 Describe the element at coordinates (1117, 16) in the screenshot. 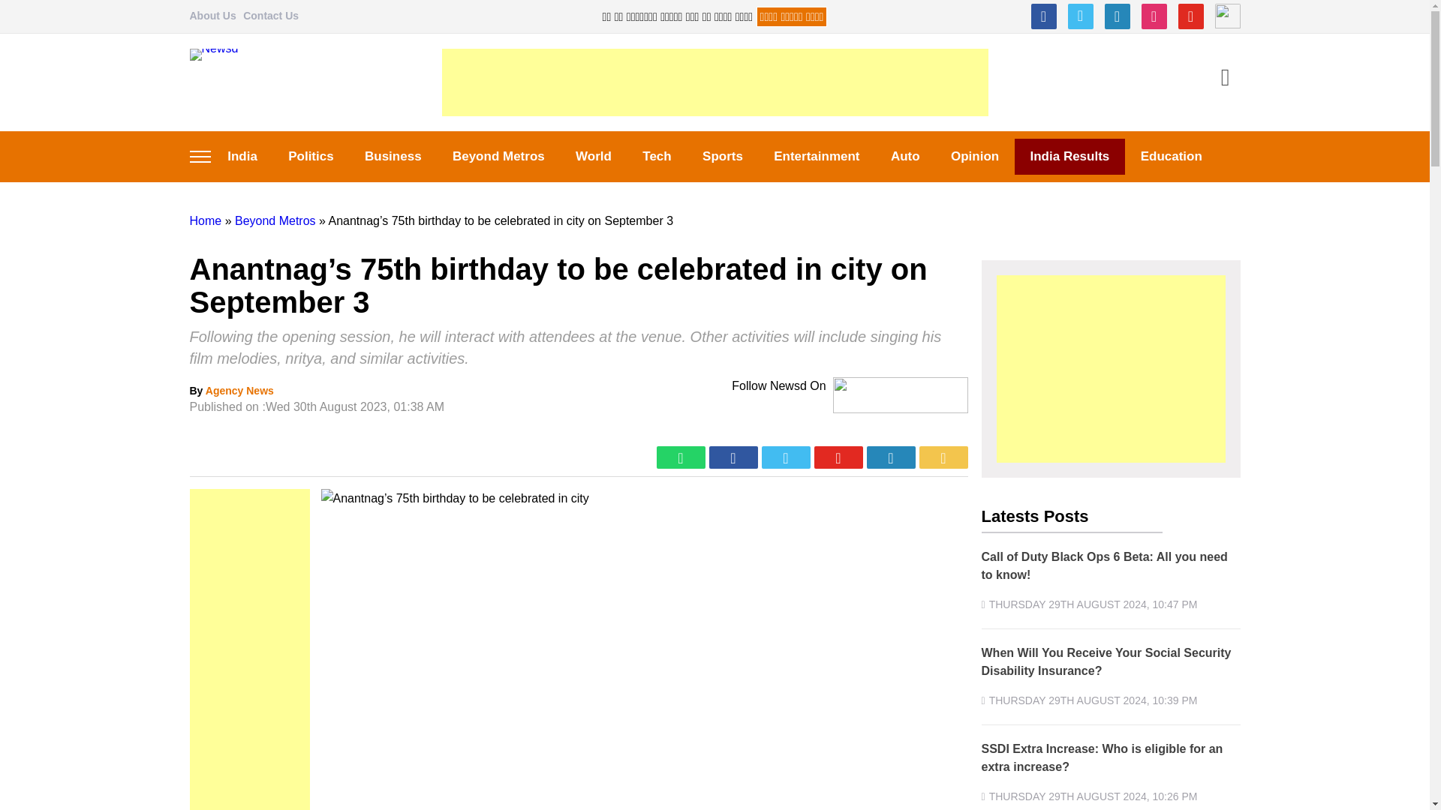

I see `Linkedin` at that location.